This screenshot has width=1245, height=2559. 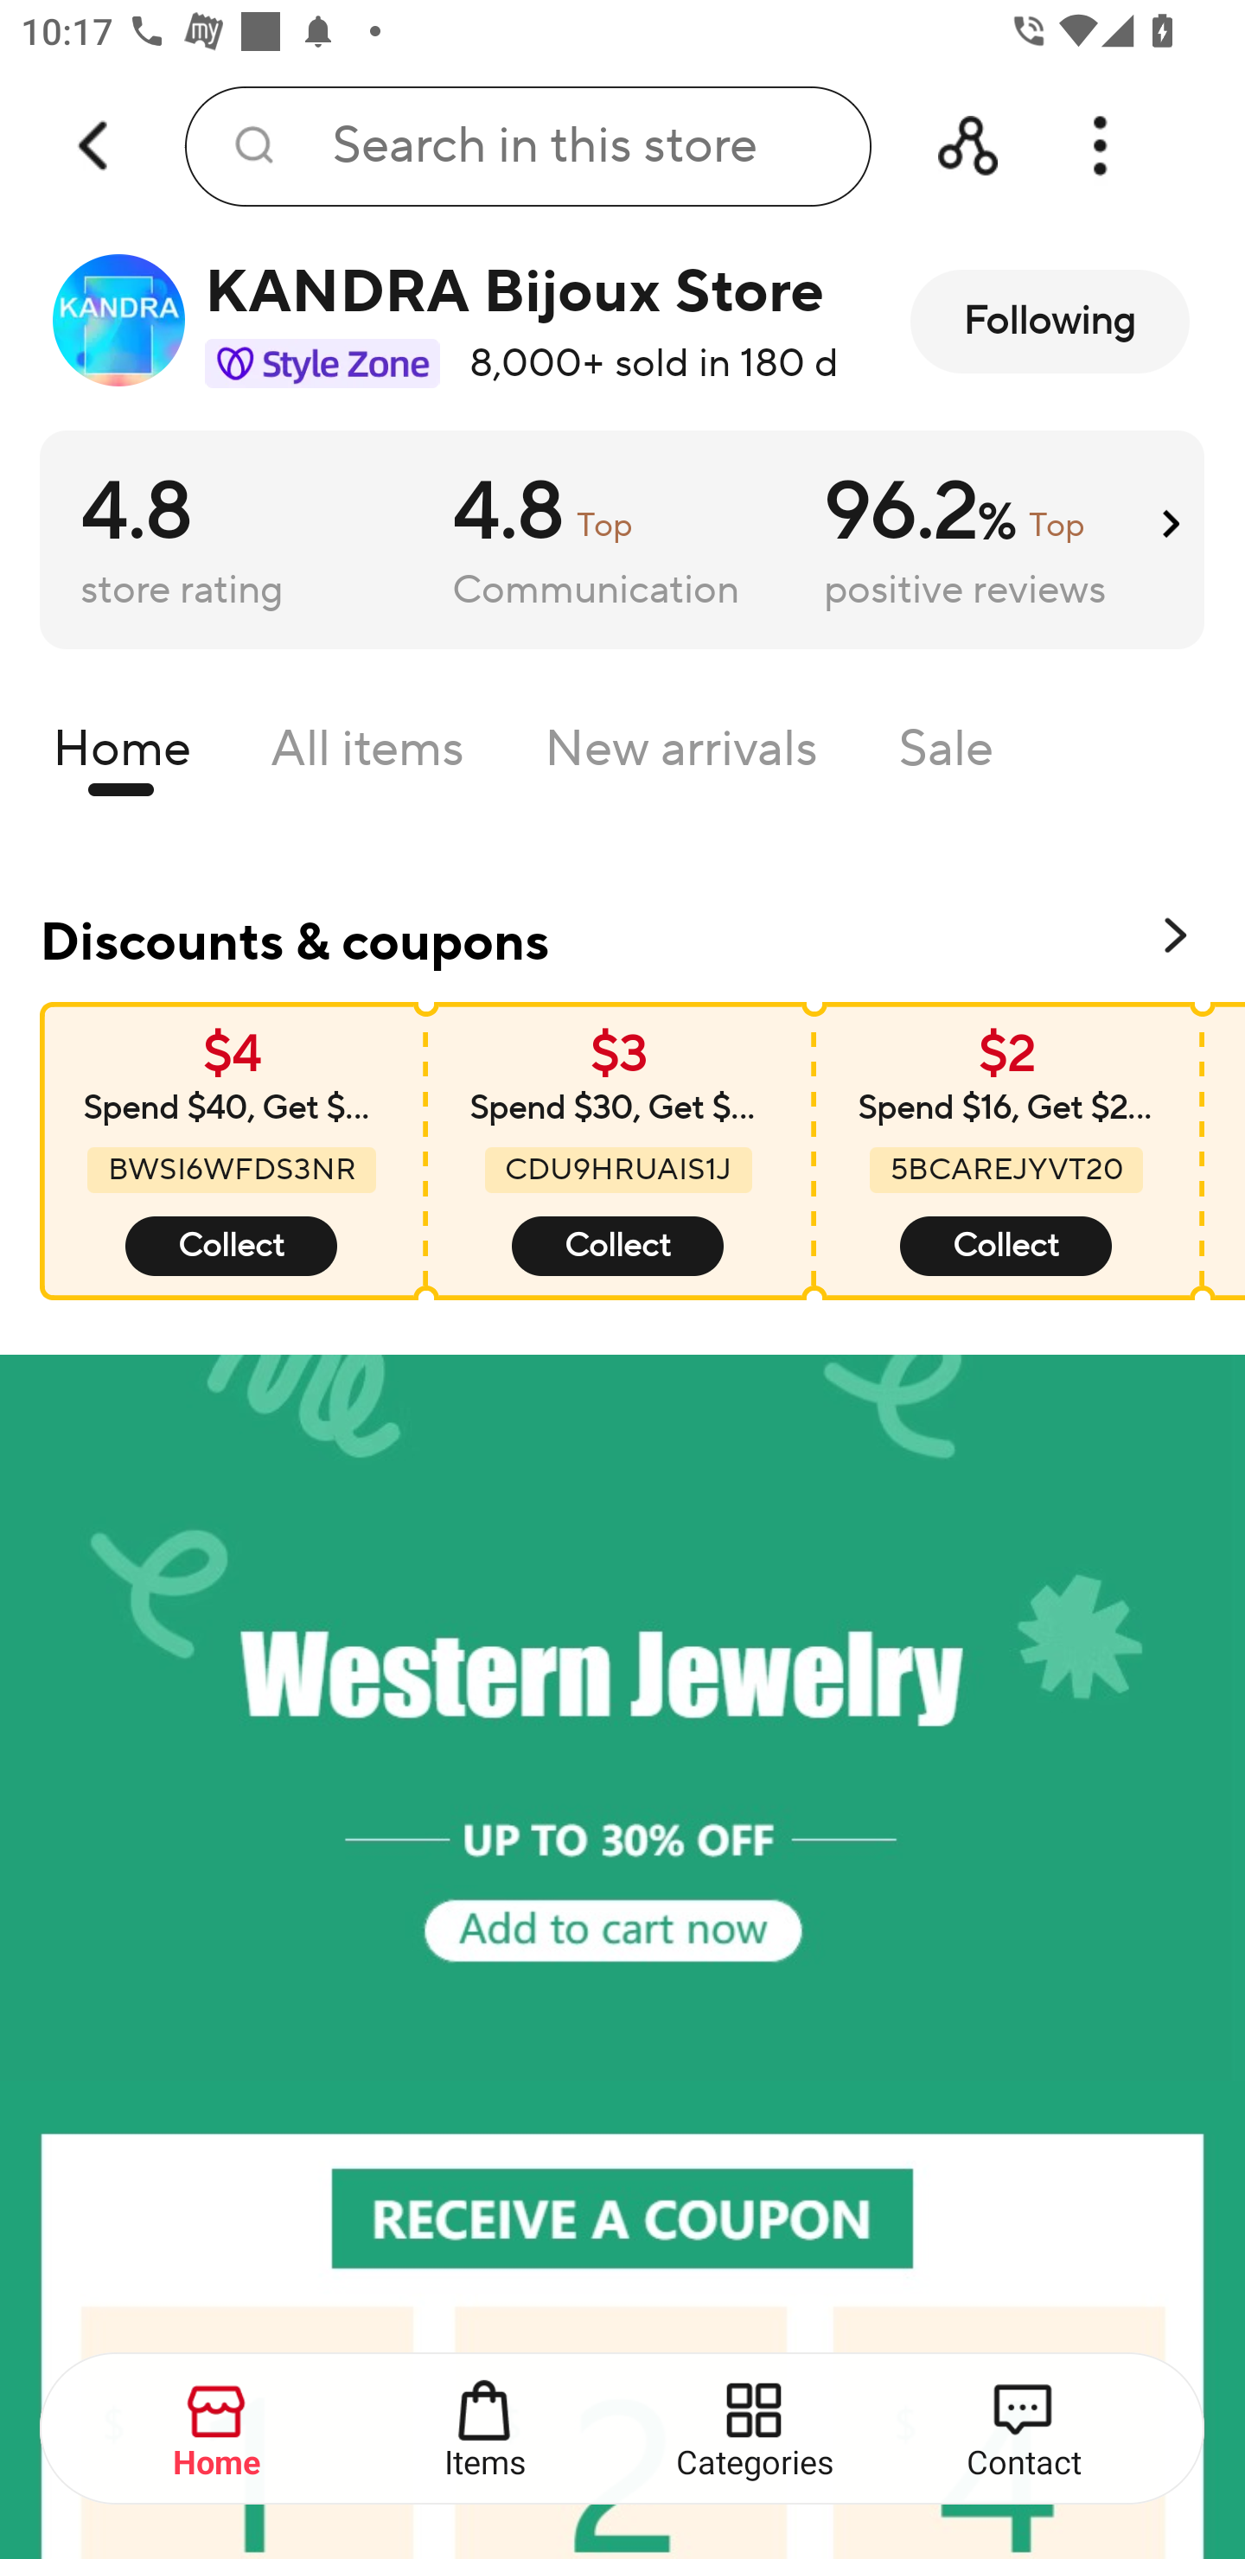 What do you see at coordinates (946, 756) in the screenshot?
I see `Sale` at bounding box center [946, 756].